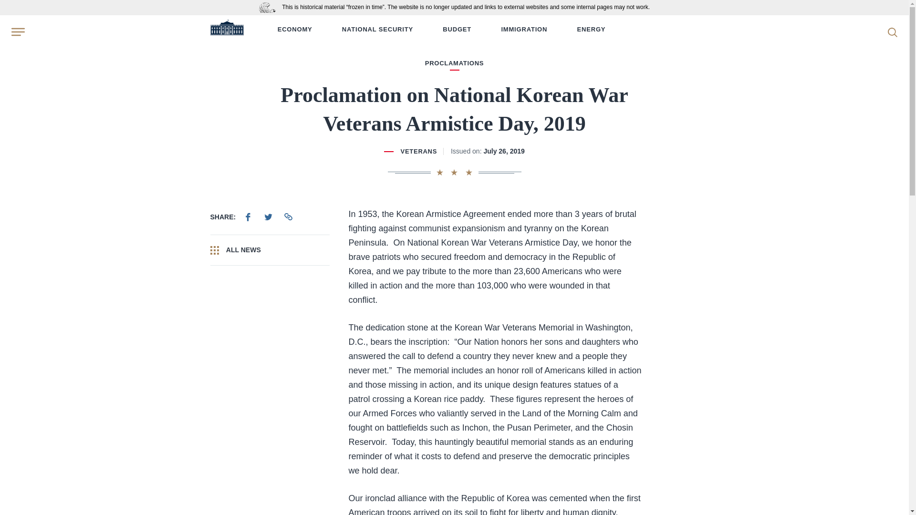 This screenshot has height=515, width=916. What do you see at coordinates (226, 30) in the screenshot?
I see `WhiteHouse.gov` at bounding box center [226, 30].